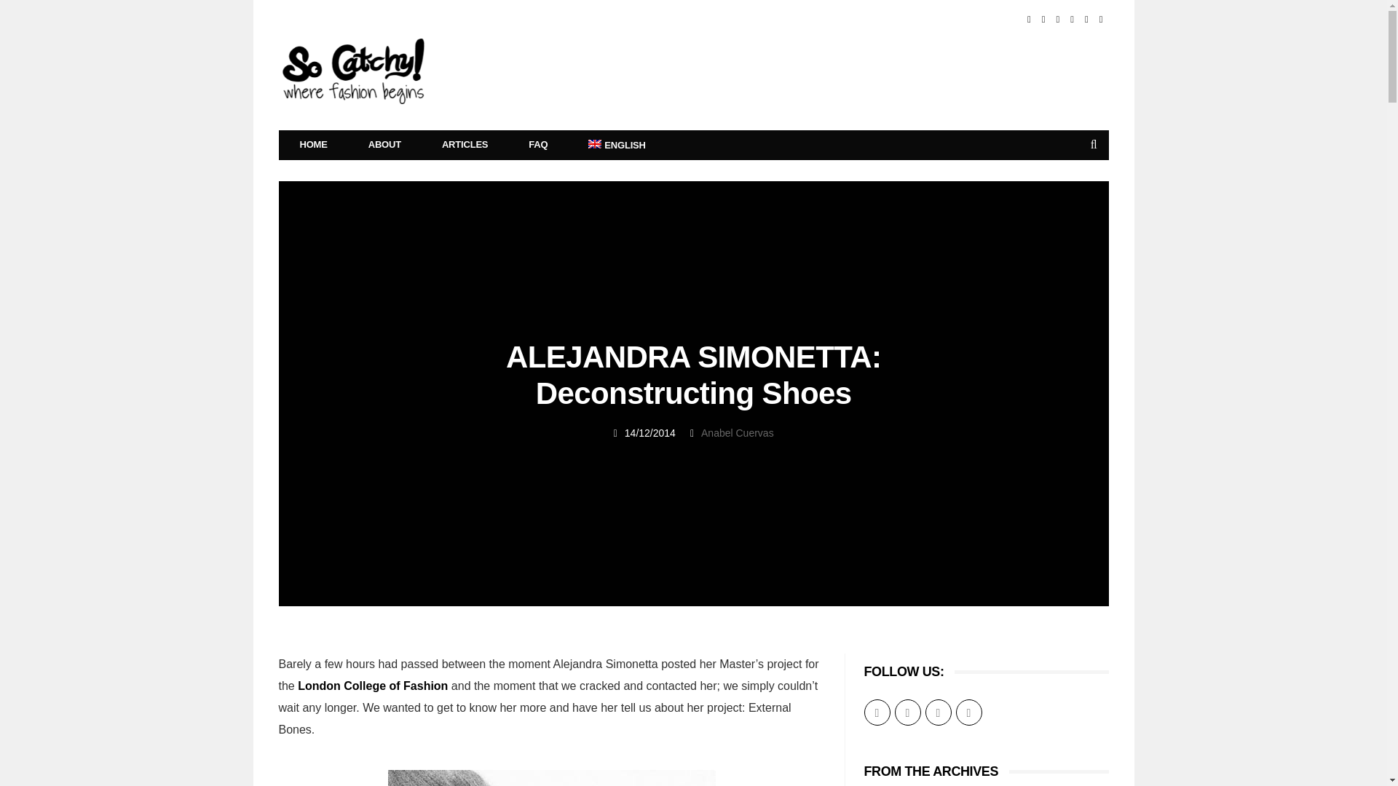  I want to click on ABOUT, so click(384, 145).